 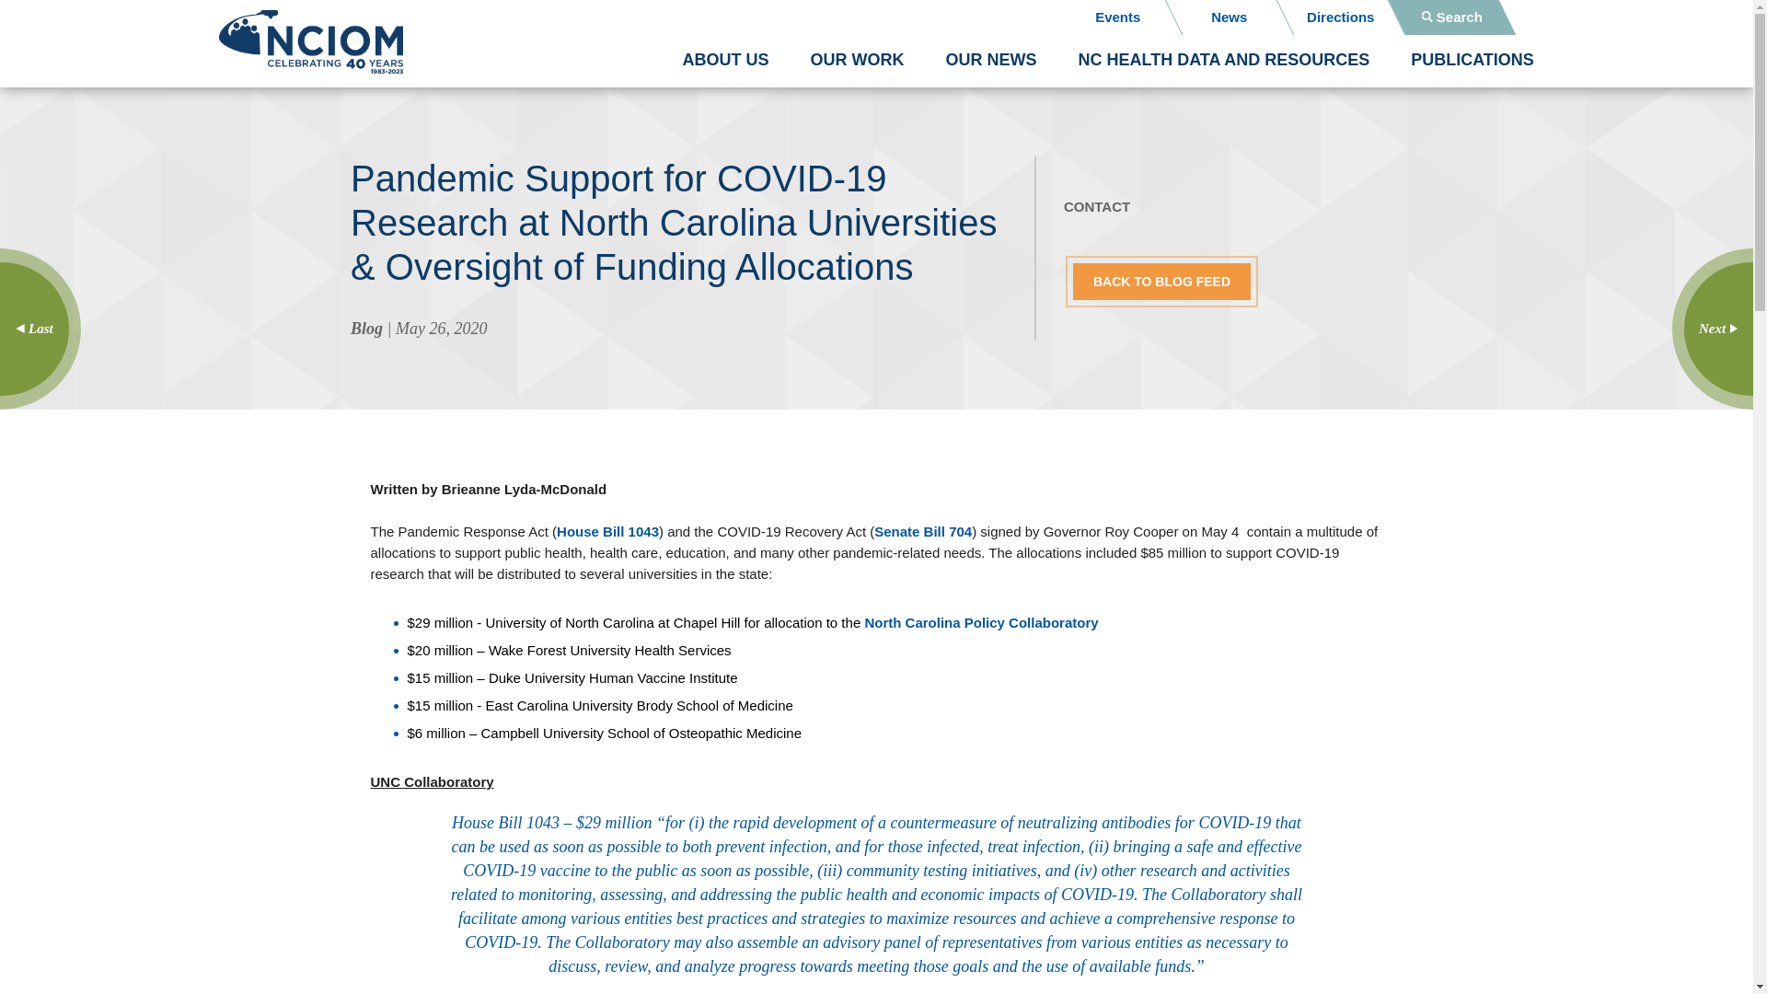 What do you see at coordinates (1117, 17) in the screenshot?
I see `Events` at bounding box center [1117, 17].